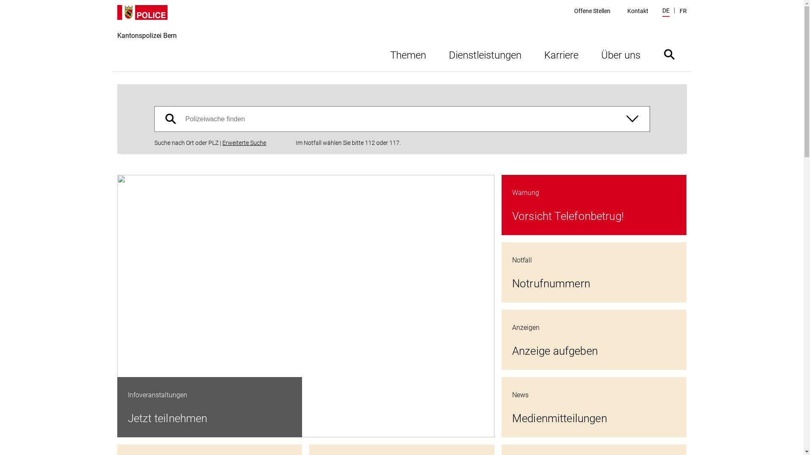 This screenshot has height=455, width=810. Describe the element at coordinates (244, 143) in the screenshot. I see `Erweiterte Suche` at that location.